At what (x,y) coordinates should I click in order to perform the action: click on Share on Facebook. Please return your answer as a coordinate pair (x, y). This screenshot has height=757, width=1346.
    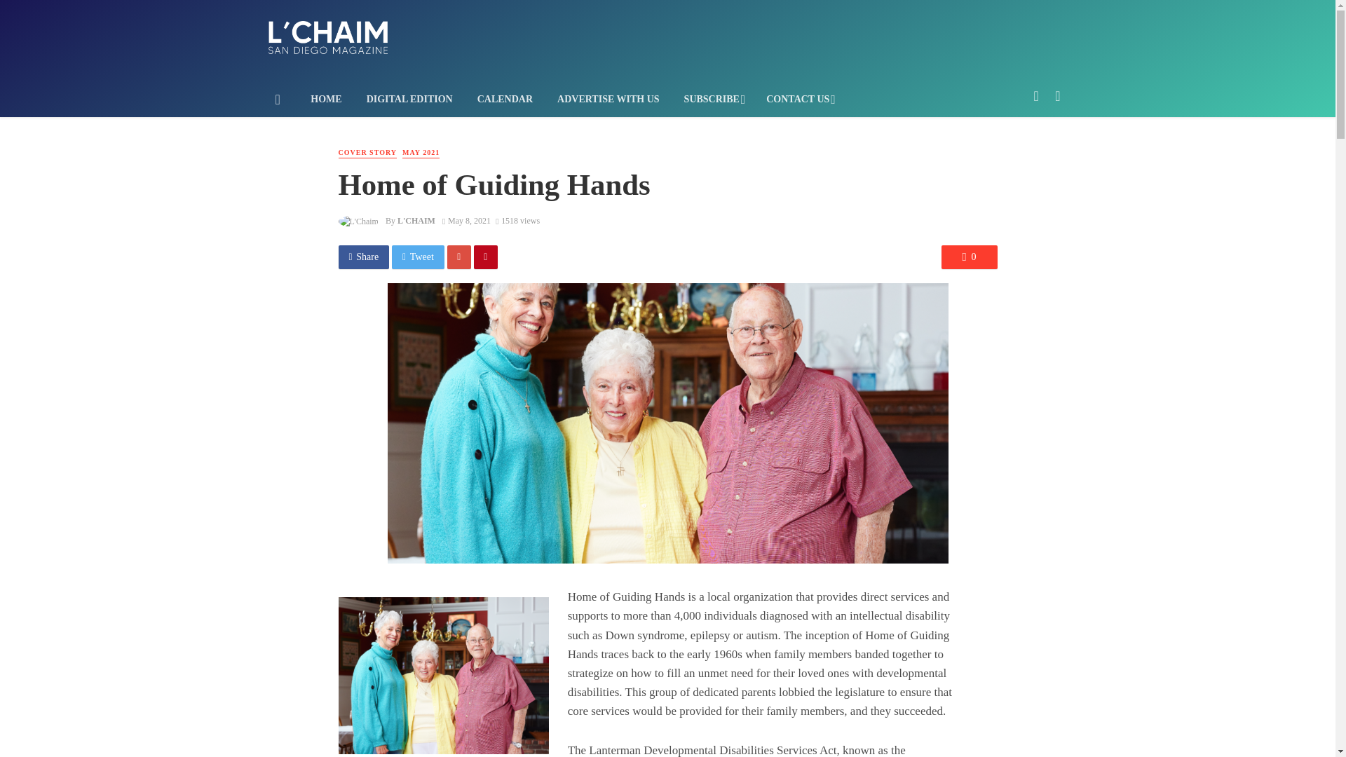
    Looking at the image, I should click on (363, 257).